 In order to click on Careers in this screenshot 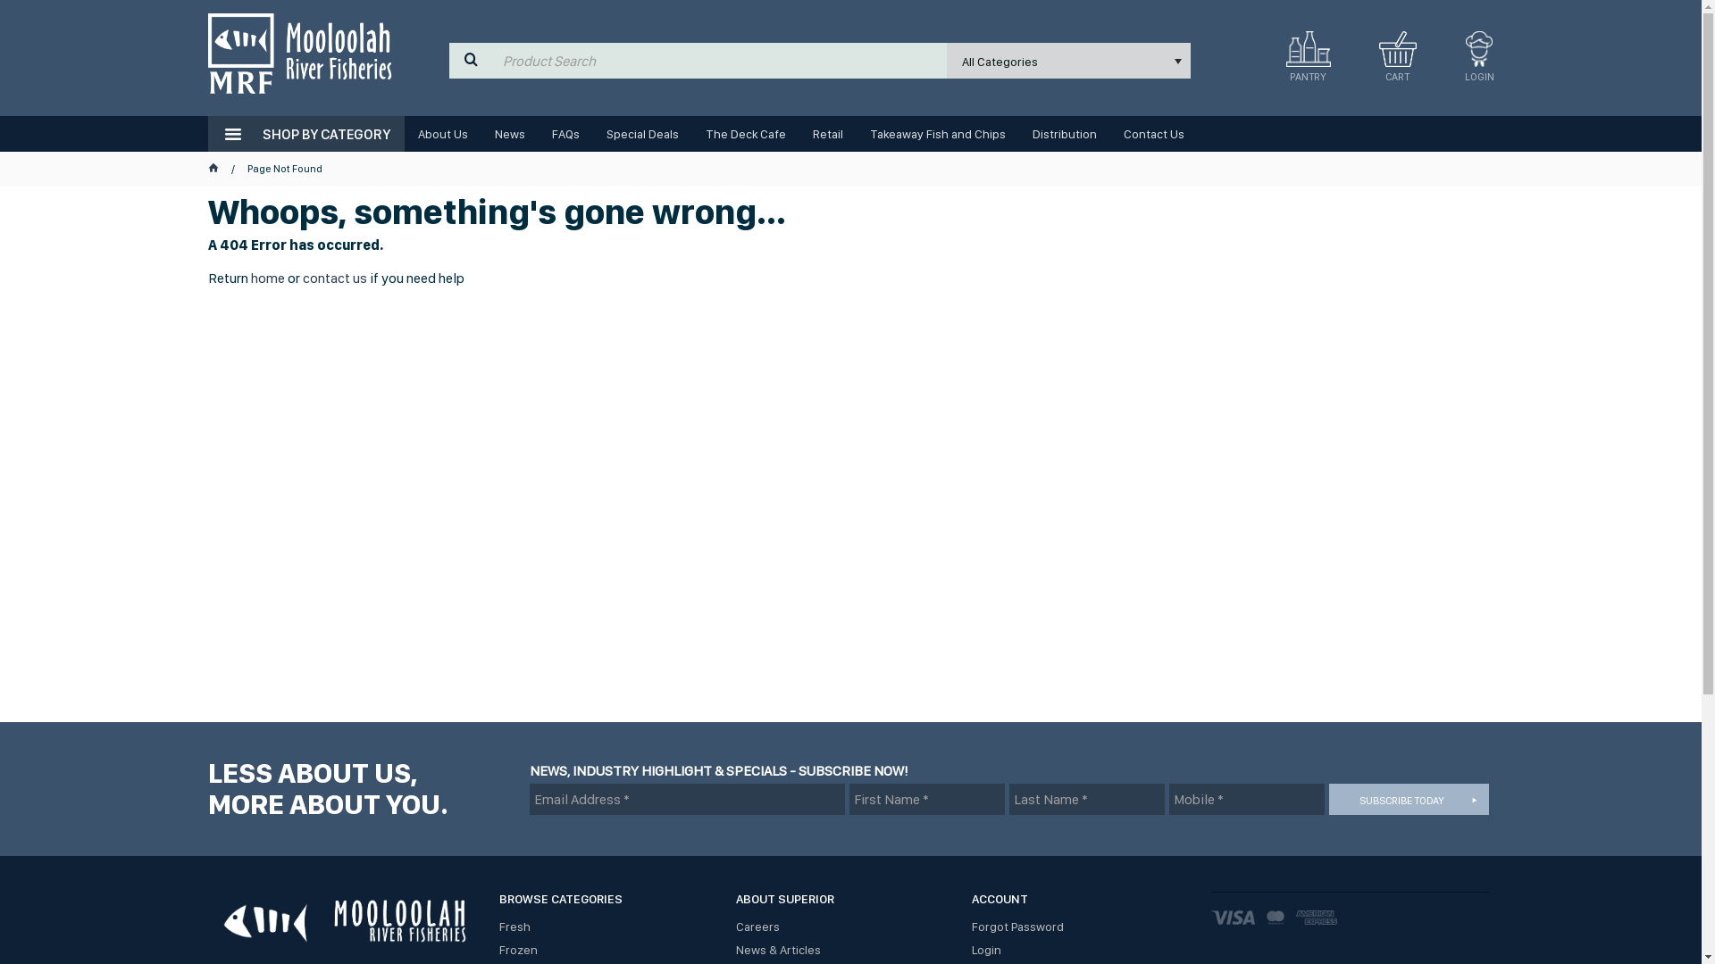, I will do `click(845, 927)`.